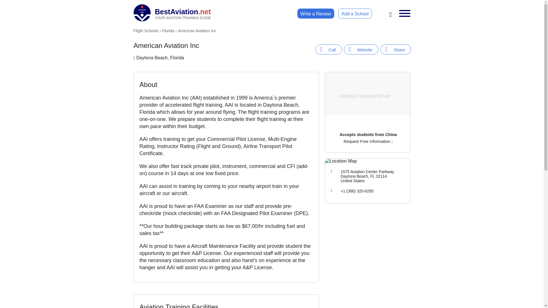  Describe the element at coordinates (361, 49) in the screenshot. I see `Add your aviation school` at that location.